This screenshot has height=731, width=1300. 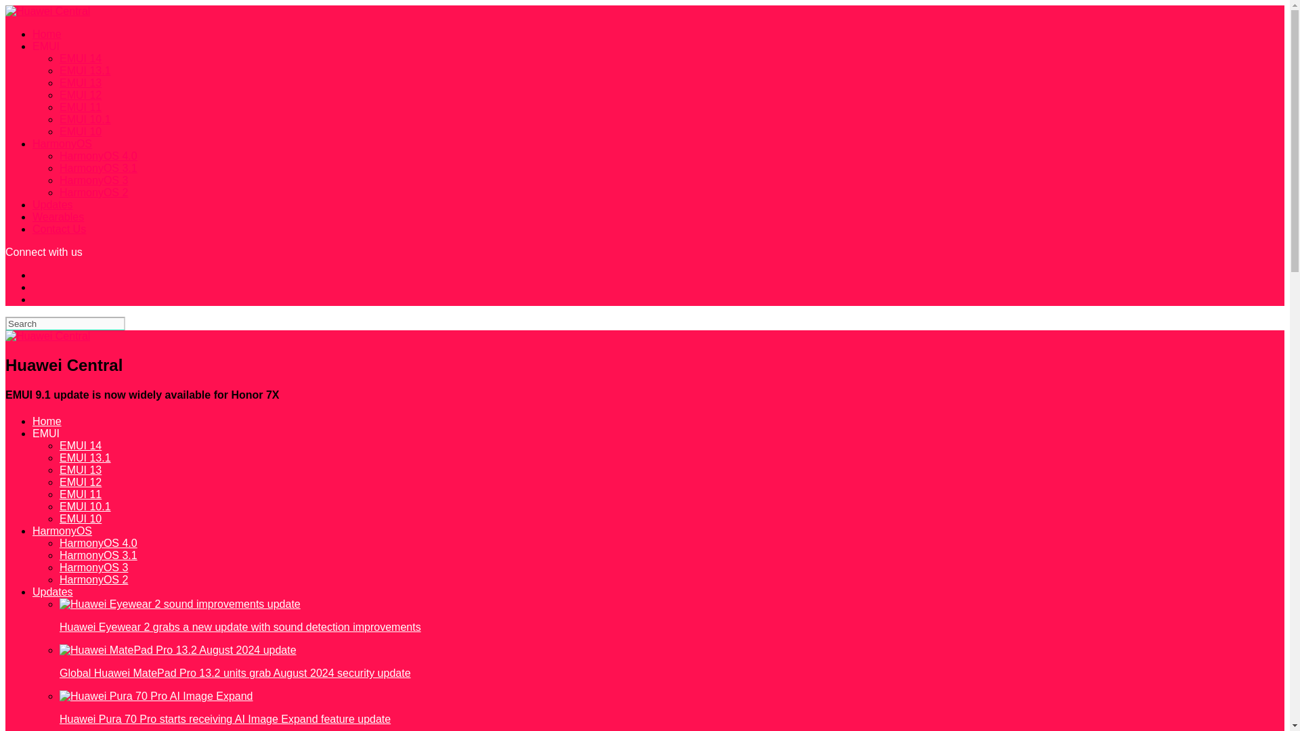 I want to click on Updates, so click(x=53, y=592).